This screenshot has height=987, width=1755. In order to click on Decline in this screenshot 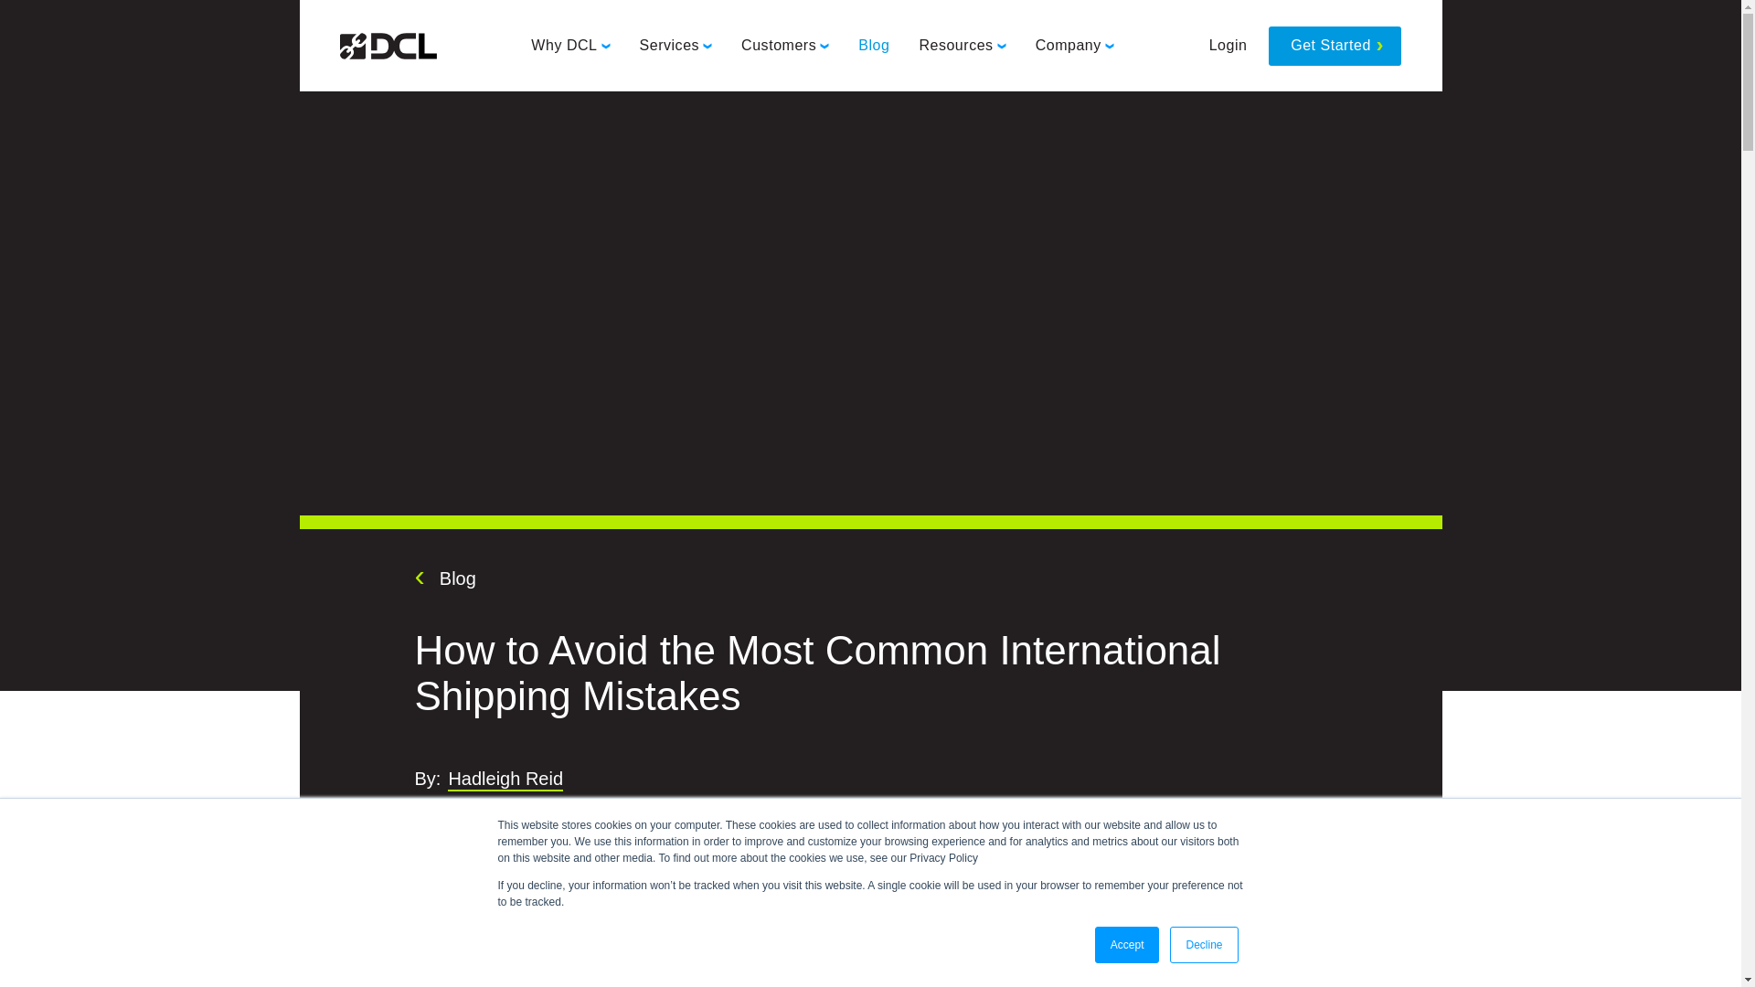, I will do `click(1203, 945)`.